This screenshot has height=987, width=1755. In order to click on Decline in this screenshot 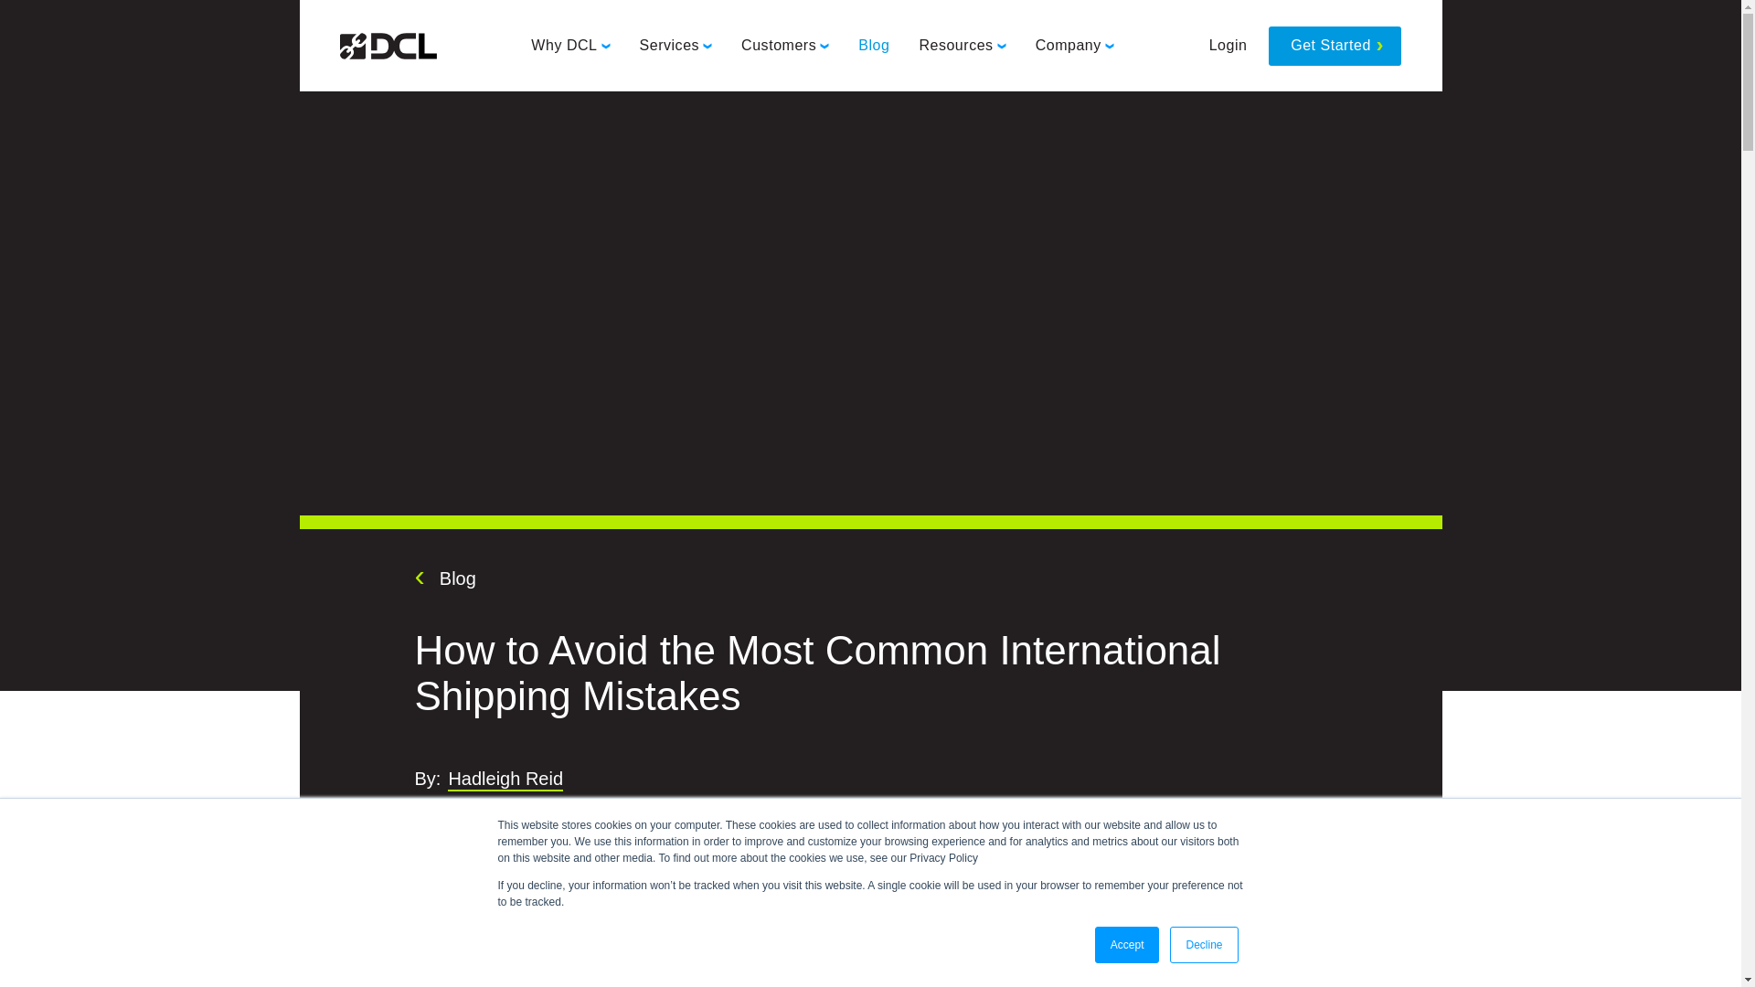, I will do `click(1203, 945)`.